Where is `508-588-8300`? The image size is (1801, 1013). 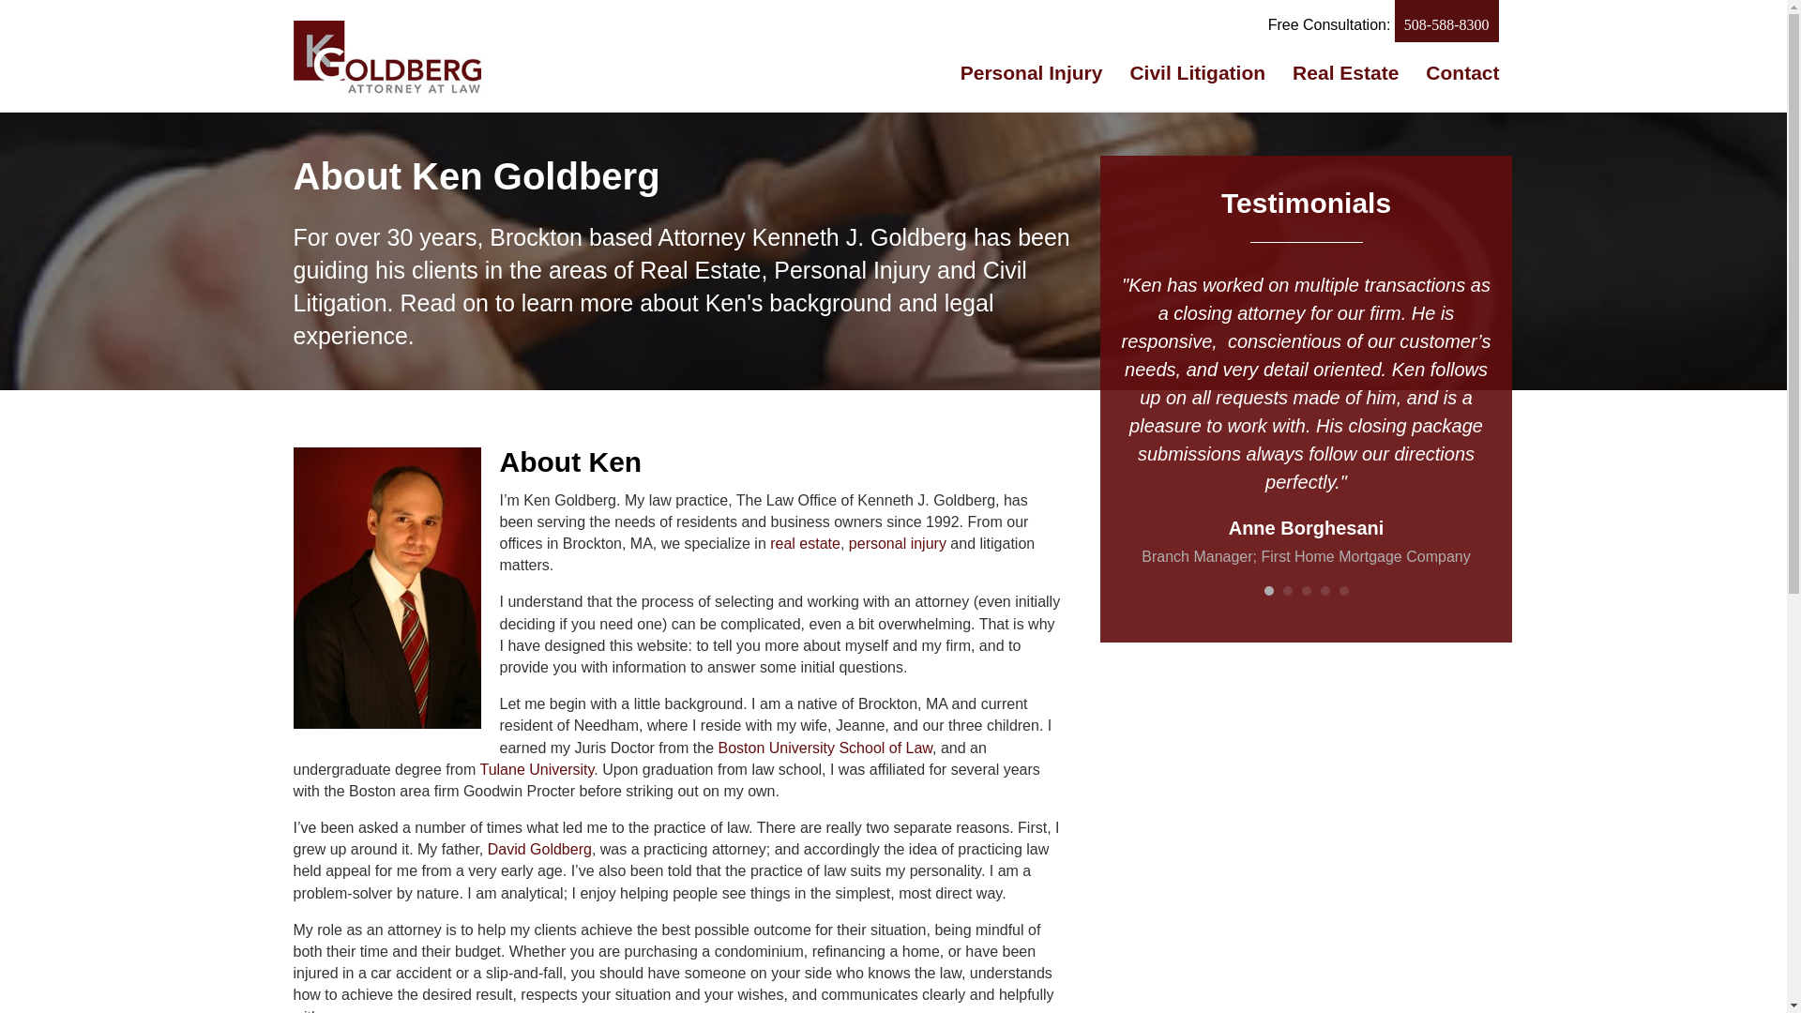 508-588-8300 is located at coordinates (1446, 21).